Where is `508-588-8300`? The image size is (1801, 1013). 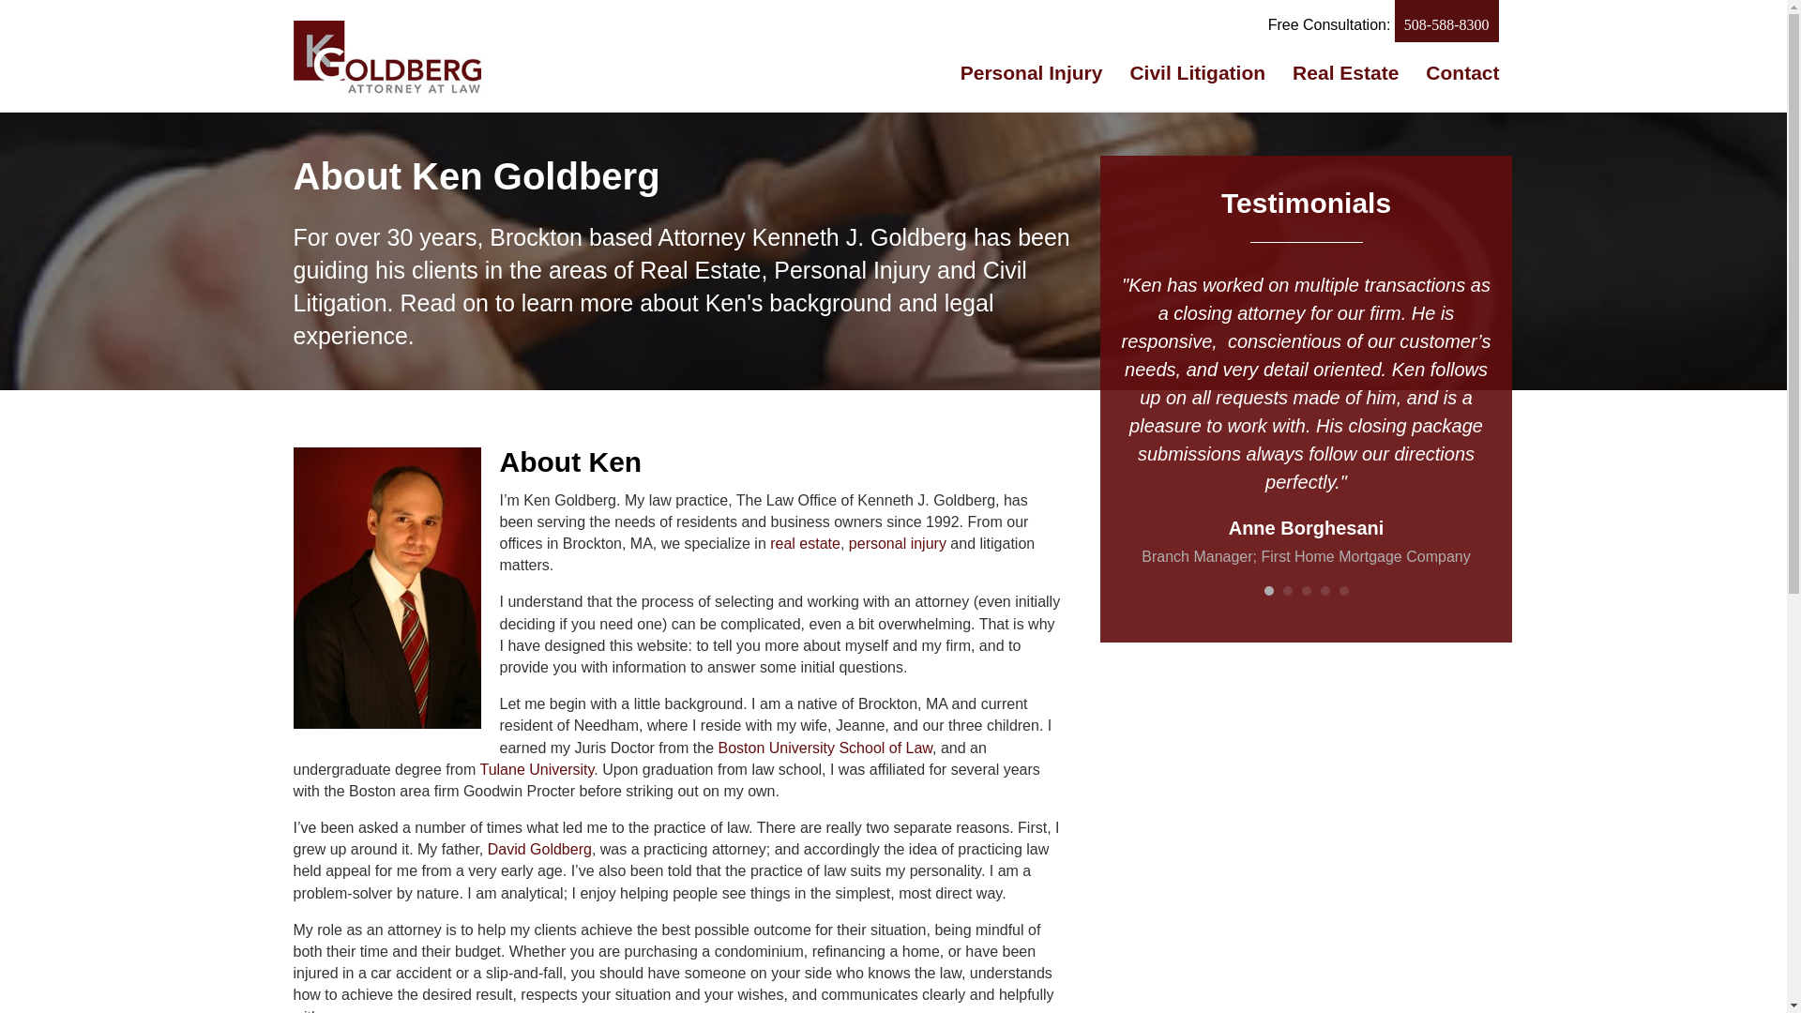 508-588-8300 is located at coordinates (1446, 21).